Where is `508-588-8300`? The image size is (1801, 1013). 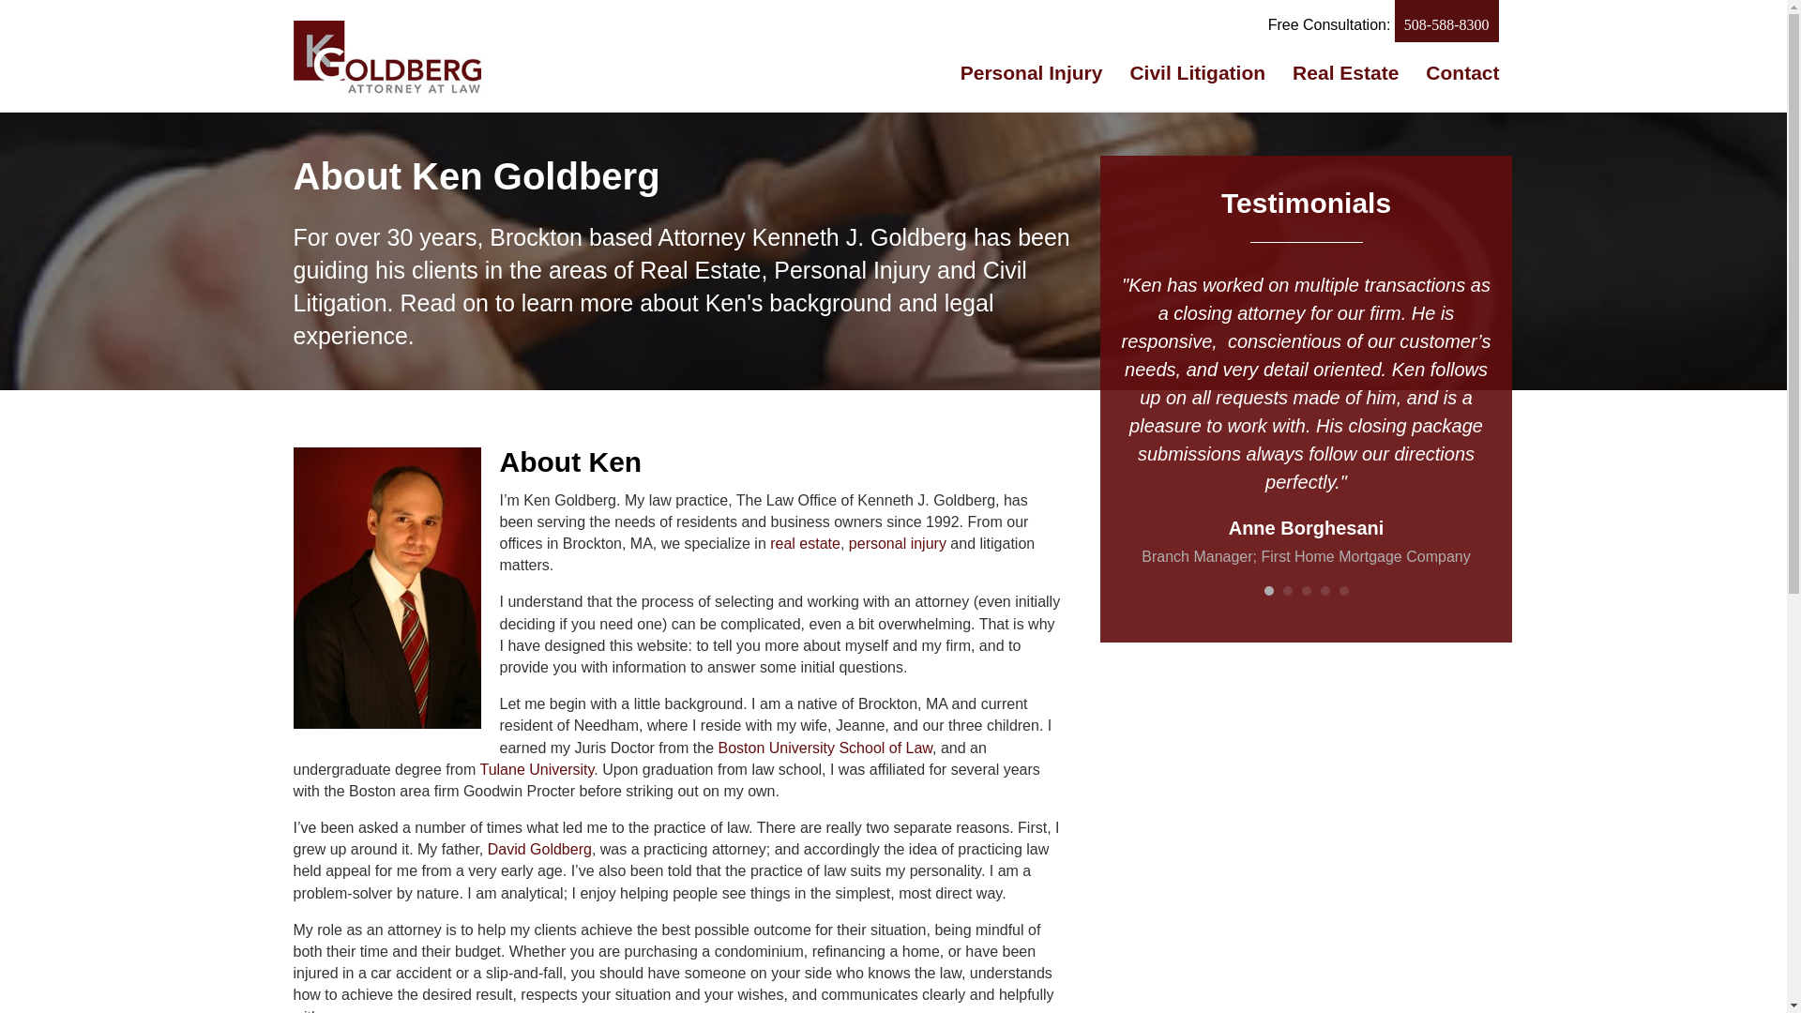 508-588-8300 is located at coordinates (1446, 21).